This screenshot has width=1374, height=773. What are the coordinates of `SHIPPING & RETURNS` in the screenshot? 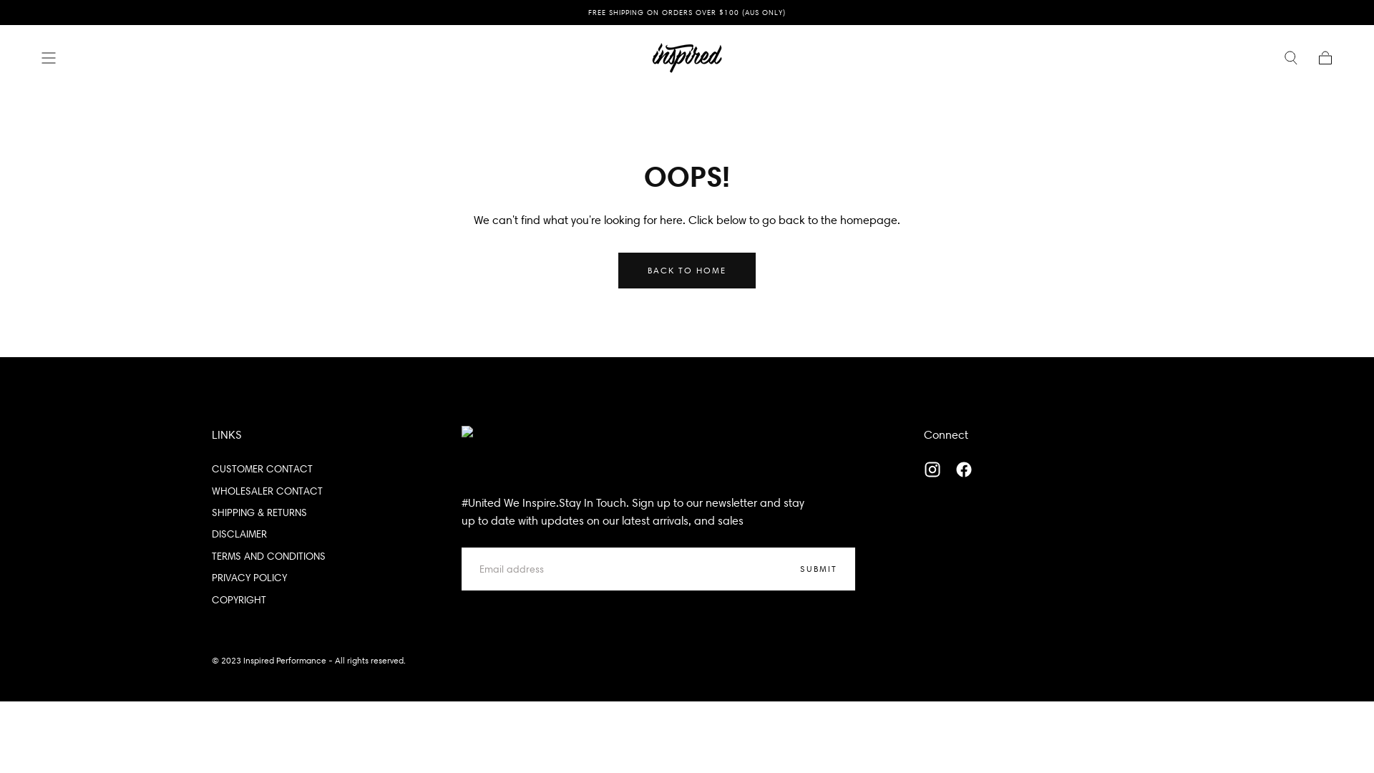 It's located at (269, 512).